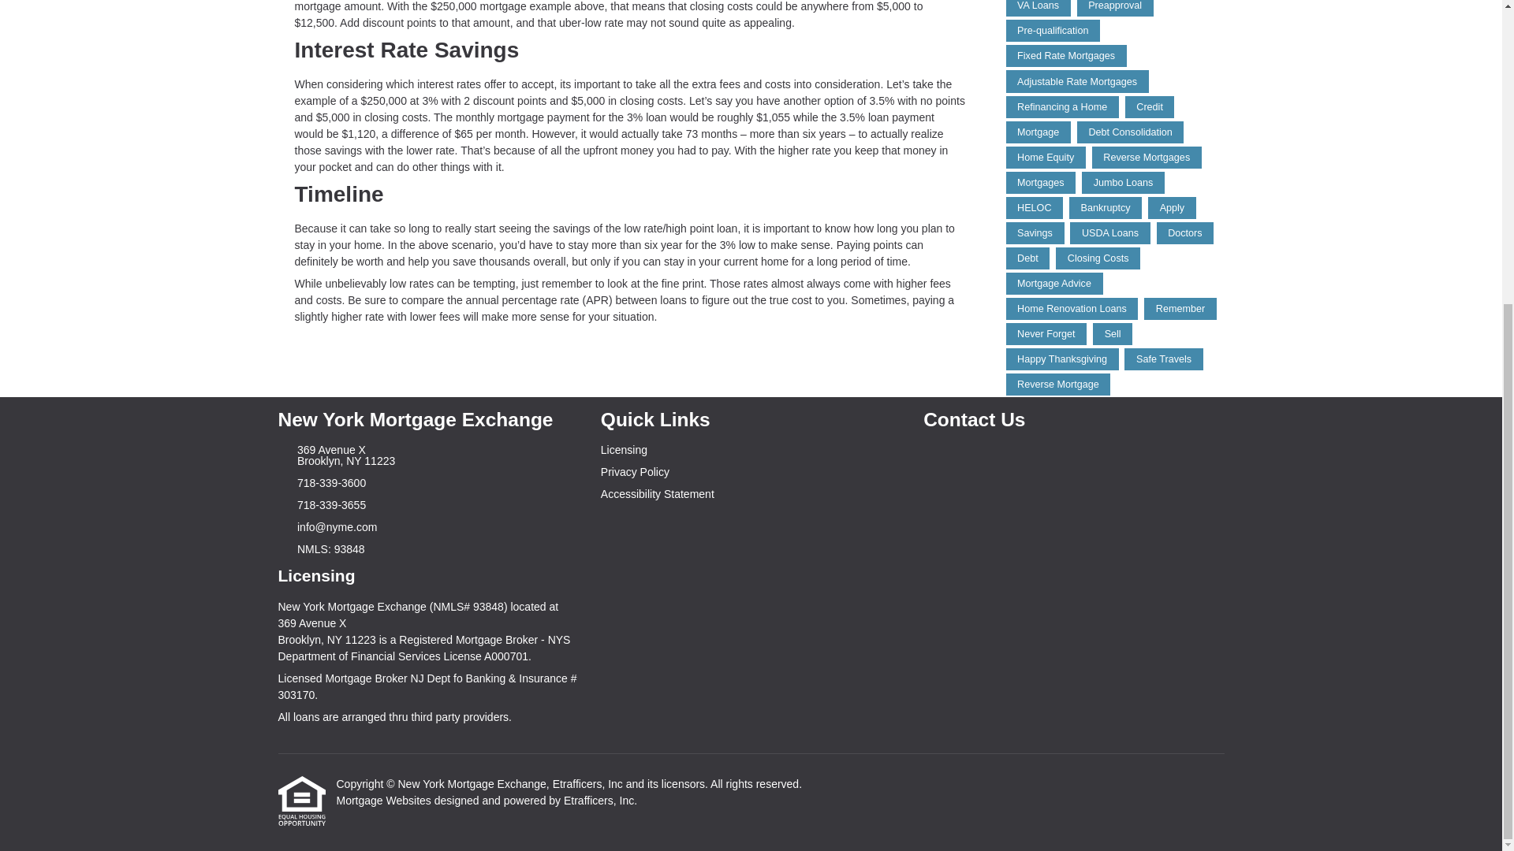 The image size is (1514, 851). What do you see at coordinates (1062, 107) in the screenshot?
I see `Refinancing a Home` at bounding box center [1062, 107].